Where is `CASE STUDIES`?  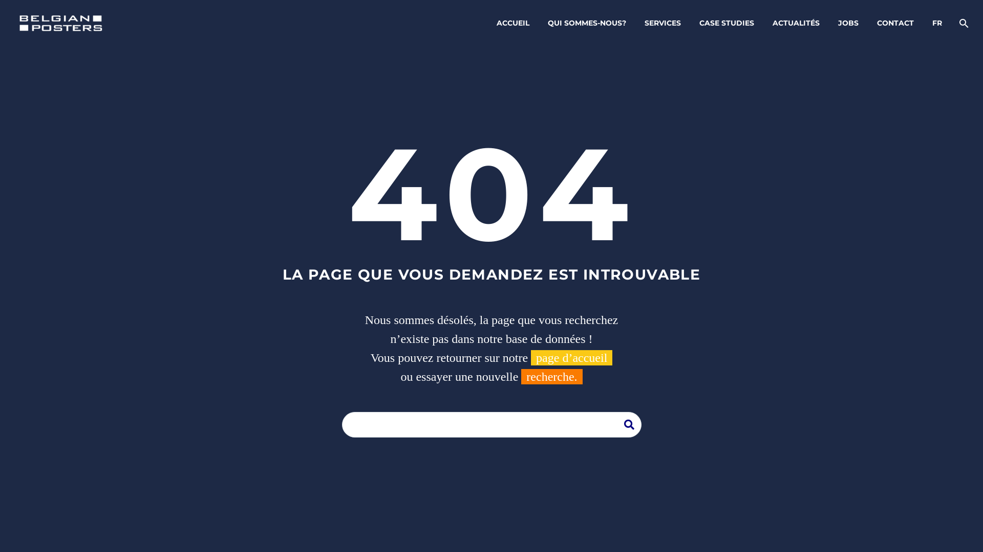
CASE STUDIES is located at coordinates (727, 24).